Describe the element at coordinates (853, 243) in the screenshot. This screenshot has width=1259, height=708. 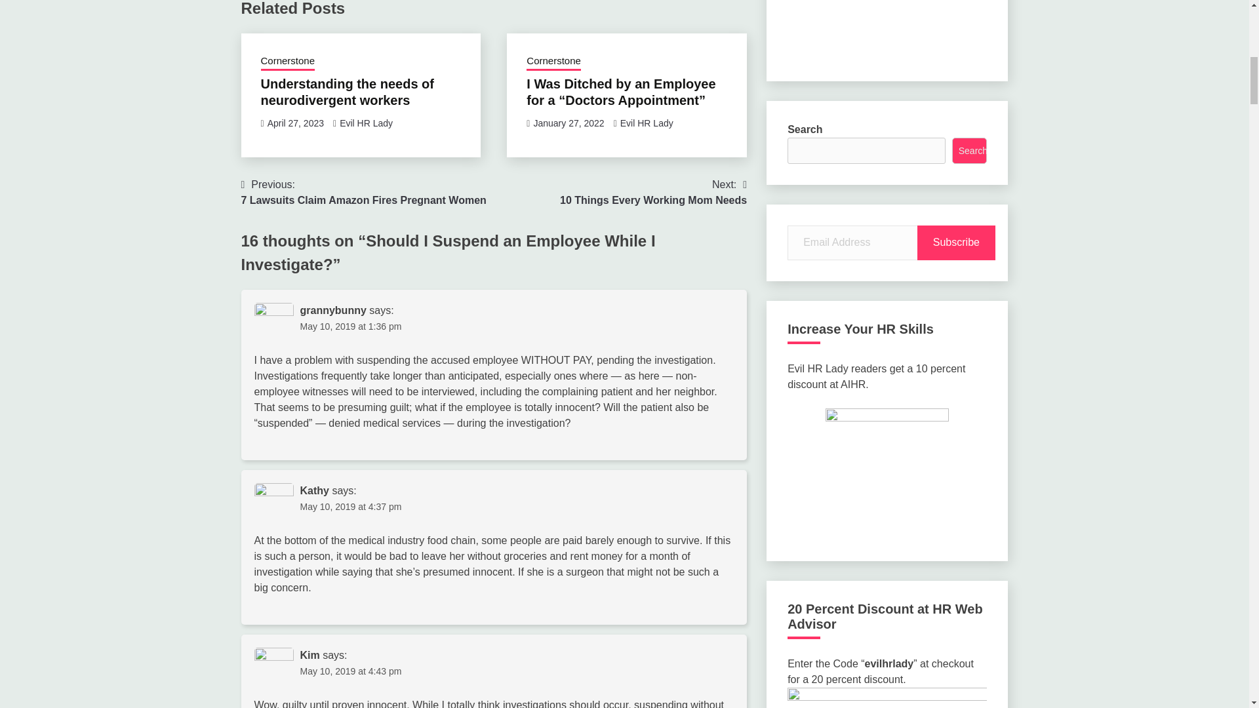
I see `Evil HR Lady` at that location.